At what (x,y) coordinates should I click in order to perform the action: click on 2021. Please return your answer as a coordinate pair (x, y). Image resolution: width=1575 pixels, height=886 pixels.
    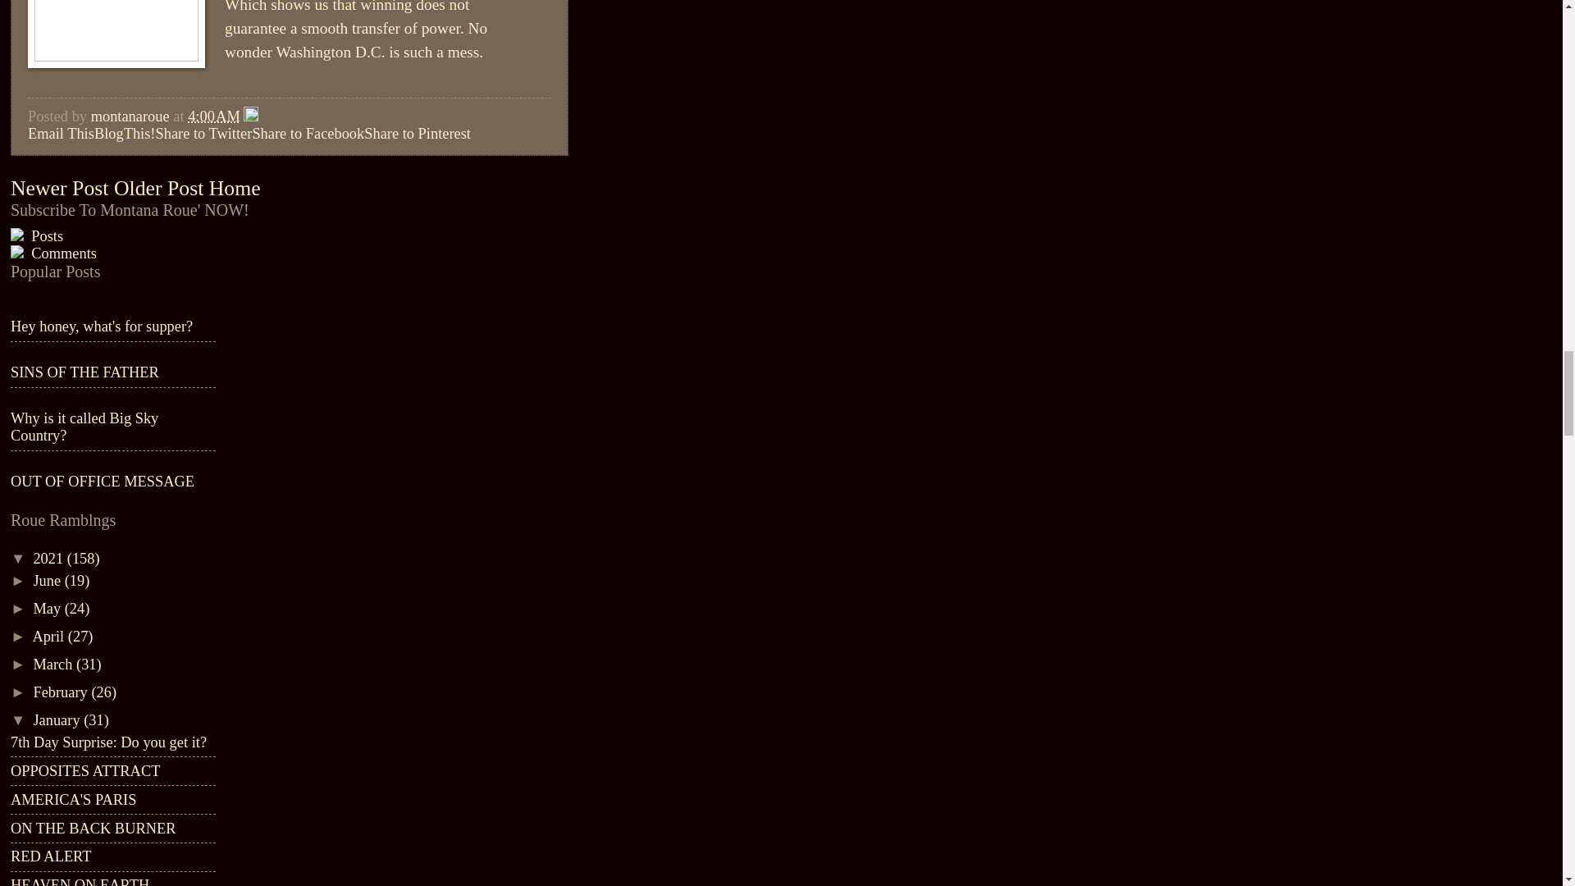
    Looking at the image, I should click on (49, 558).